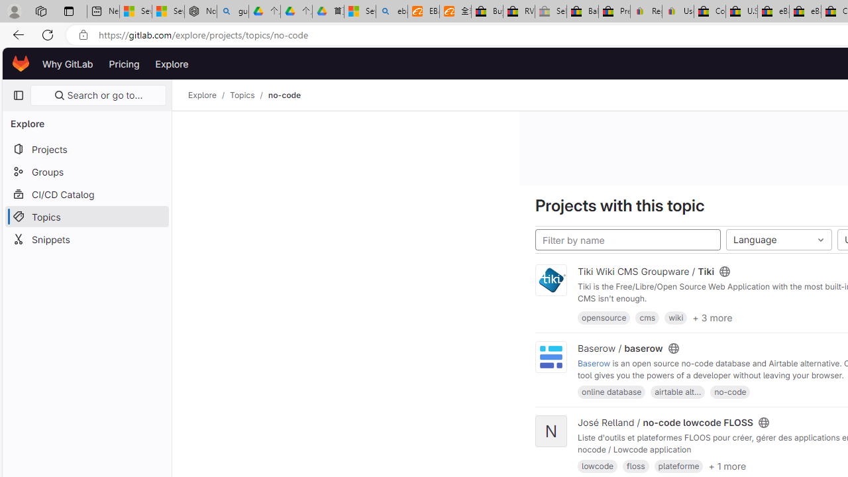 Image resolution: width=848 pixels, height=477 pixels. What do you see at coordinates (611, 392) in the screenshot?
I see `online database` at bounding box center [611, 392].